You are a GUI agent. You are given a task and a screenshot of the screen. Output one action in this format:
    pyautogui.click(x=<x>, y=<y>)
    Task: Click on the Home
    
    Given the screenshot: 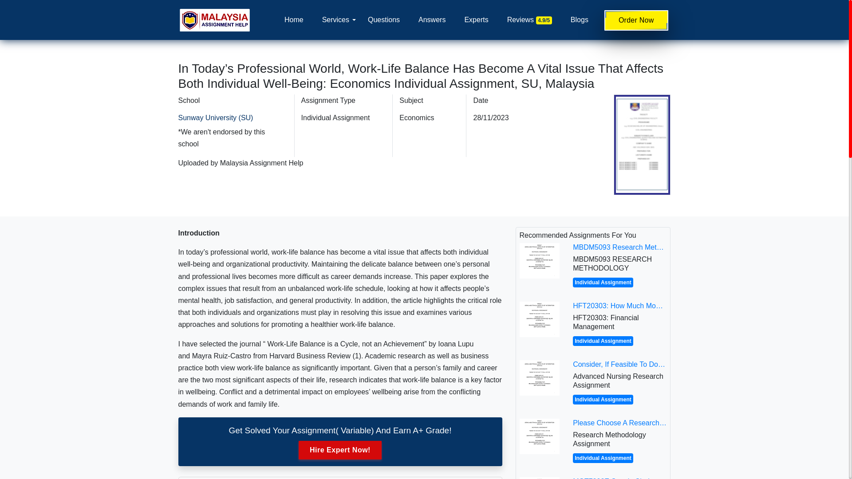 What is the action you would take?
    pyautogui.click(x=294, y=20)
    